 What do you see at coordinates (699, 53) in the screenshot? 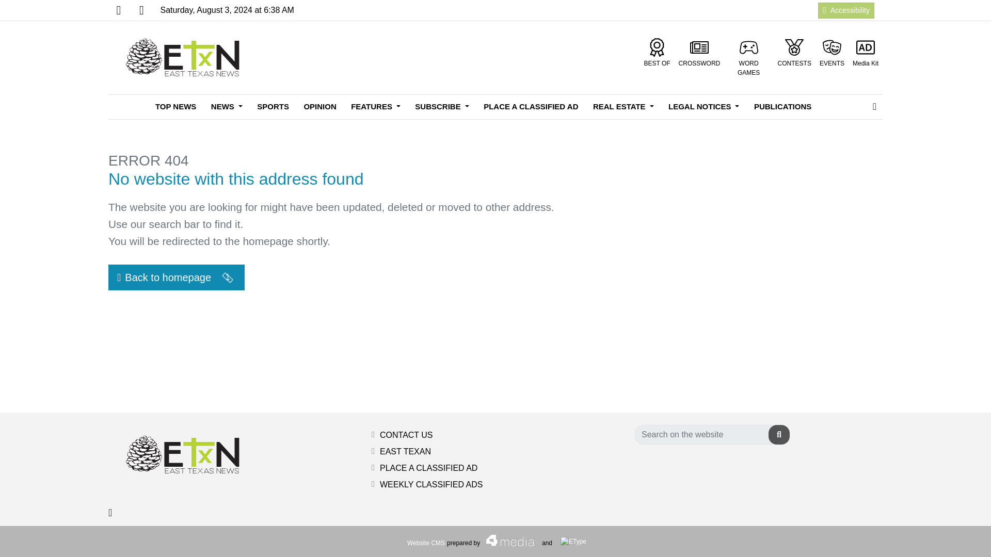
I see `CROSSWORDS` at bounding box center [699, 53].